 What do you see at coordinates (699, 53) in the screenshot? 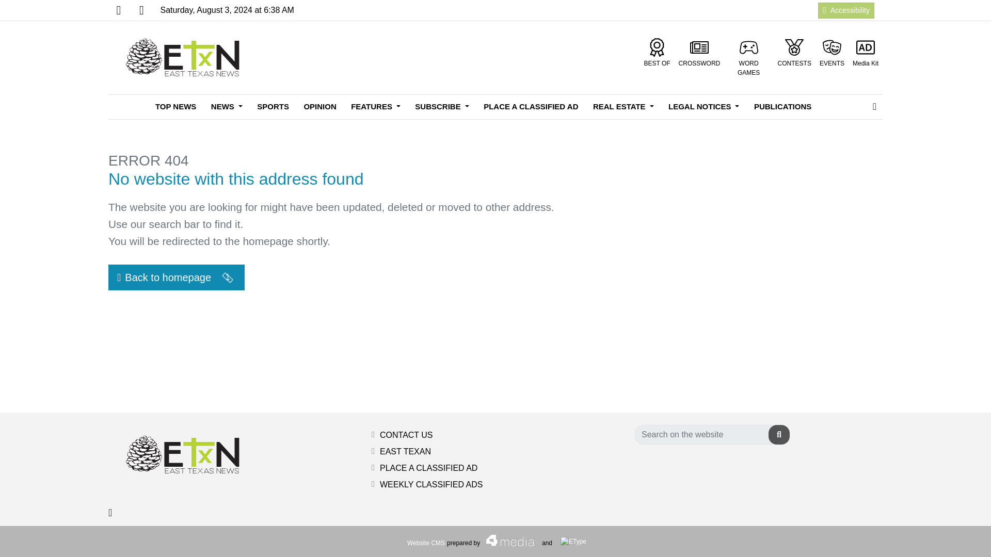
I see `CROSSWORDS` at bounding box center [699, 53].